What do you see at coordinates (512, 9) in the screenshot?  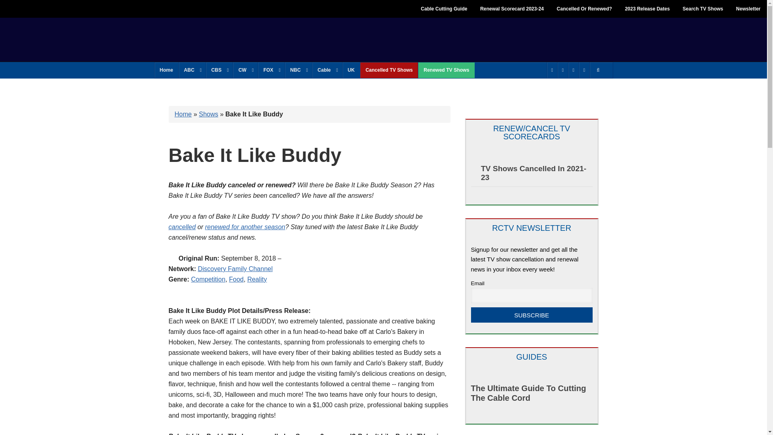 I see `Renewal Scorecard 2023-24` at bounding box center [512, 9].